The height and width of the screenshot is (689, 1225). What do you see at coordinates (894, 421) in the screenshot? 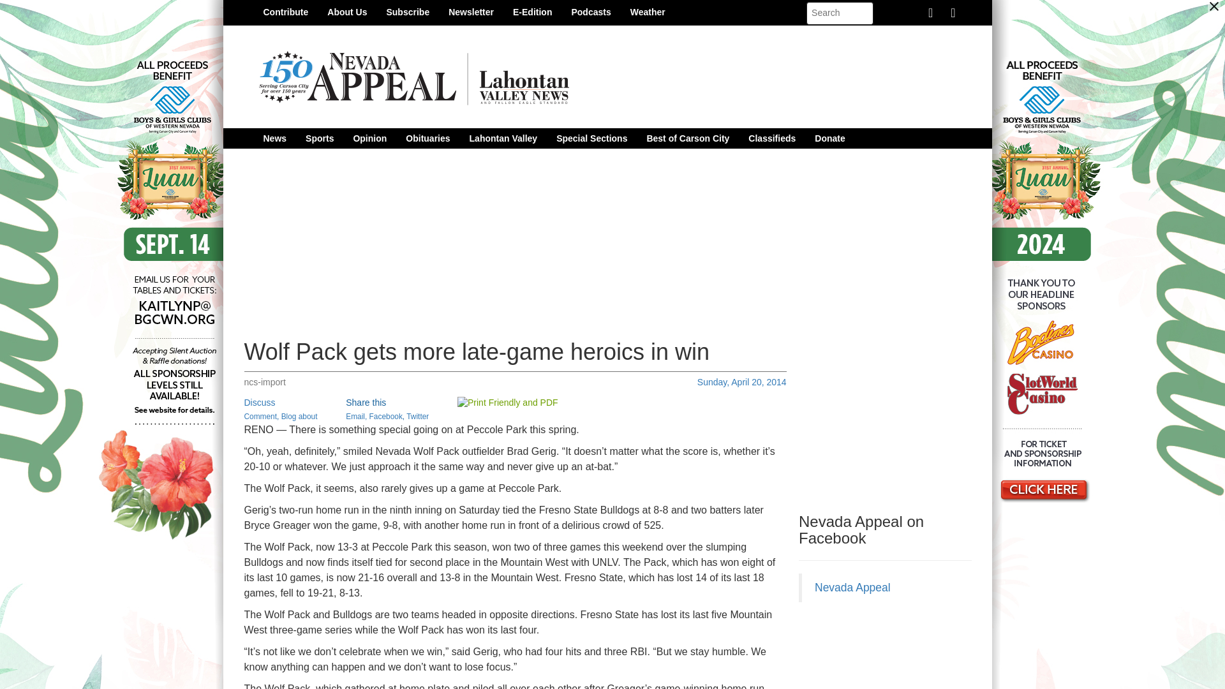
I see `3rd party ad content` at bounding box center [894, 421].